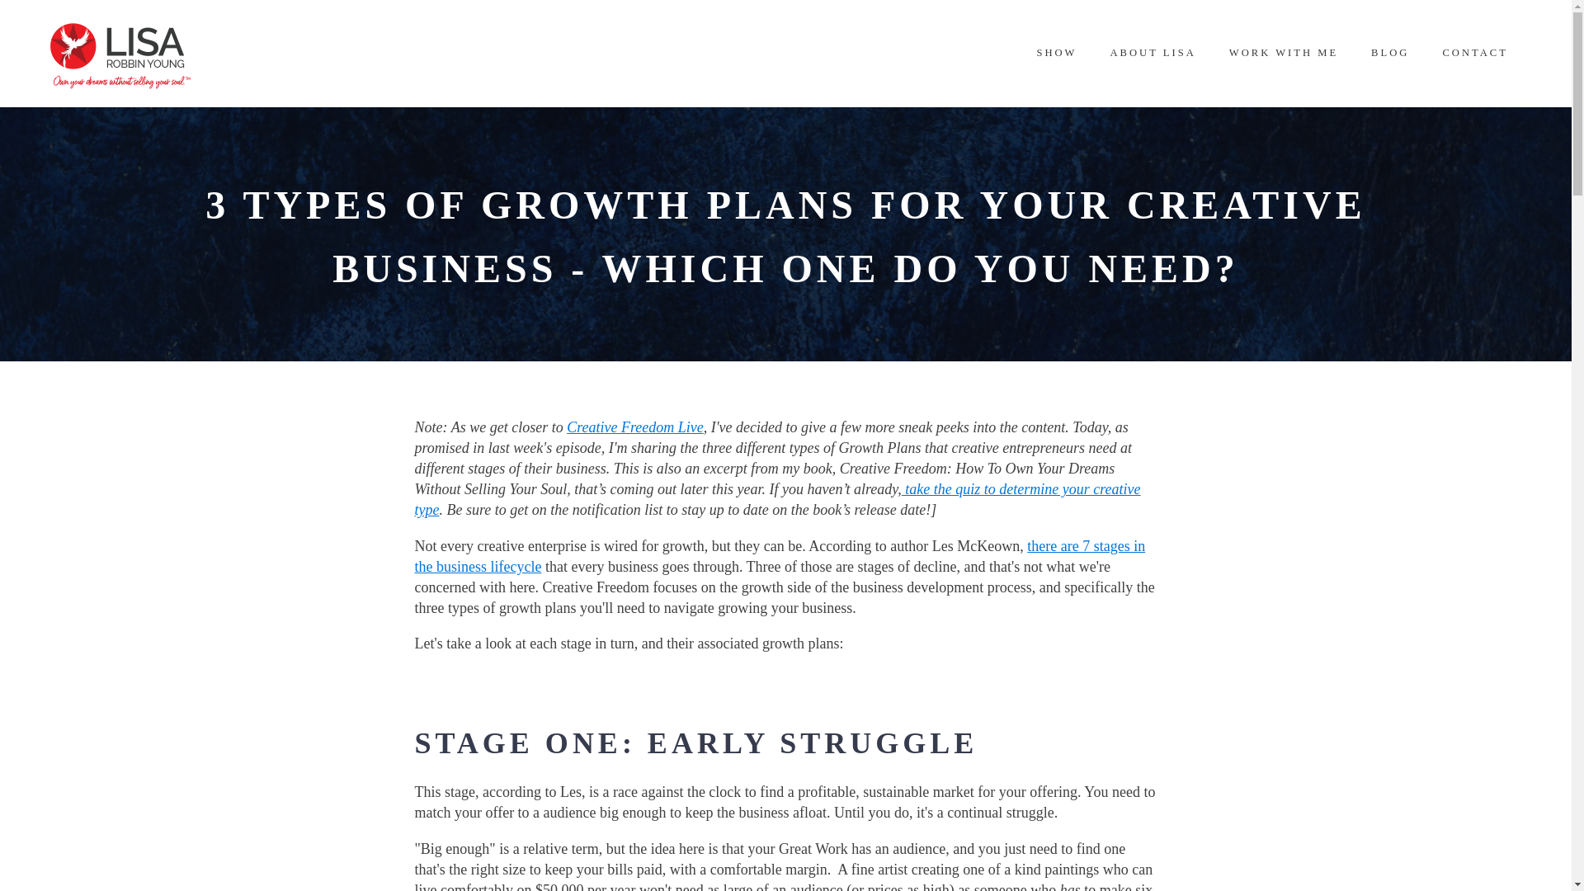 This screenshot has height=891, width=1584. I want to click on Creative Freedom Live, so click(635, 427).